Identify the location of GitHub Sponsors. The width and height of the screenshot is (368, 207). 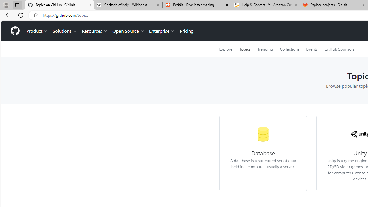
(339, 49).